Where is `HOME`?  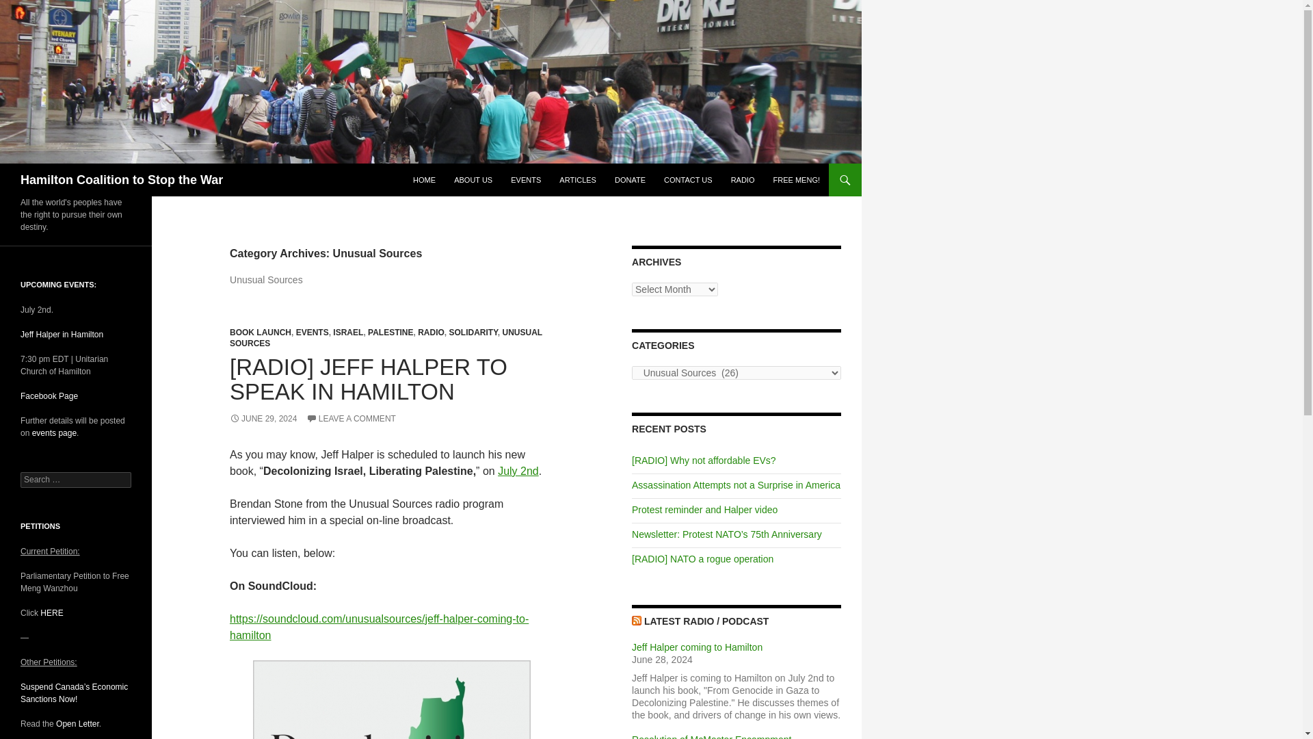
HOME is located at coordinates (424, 179).